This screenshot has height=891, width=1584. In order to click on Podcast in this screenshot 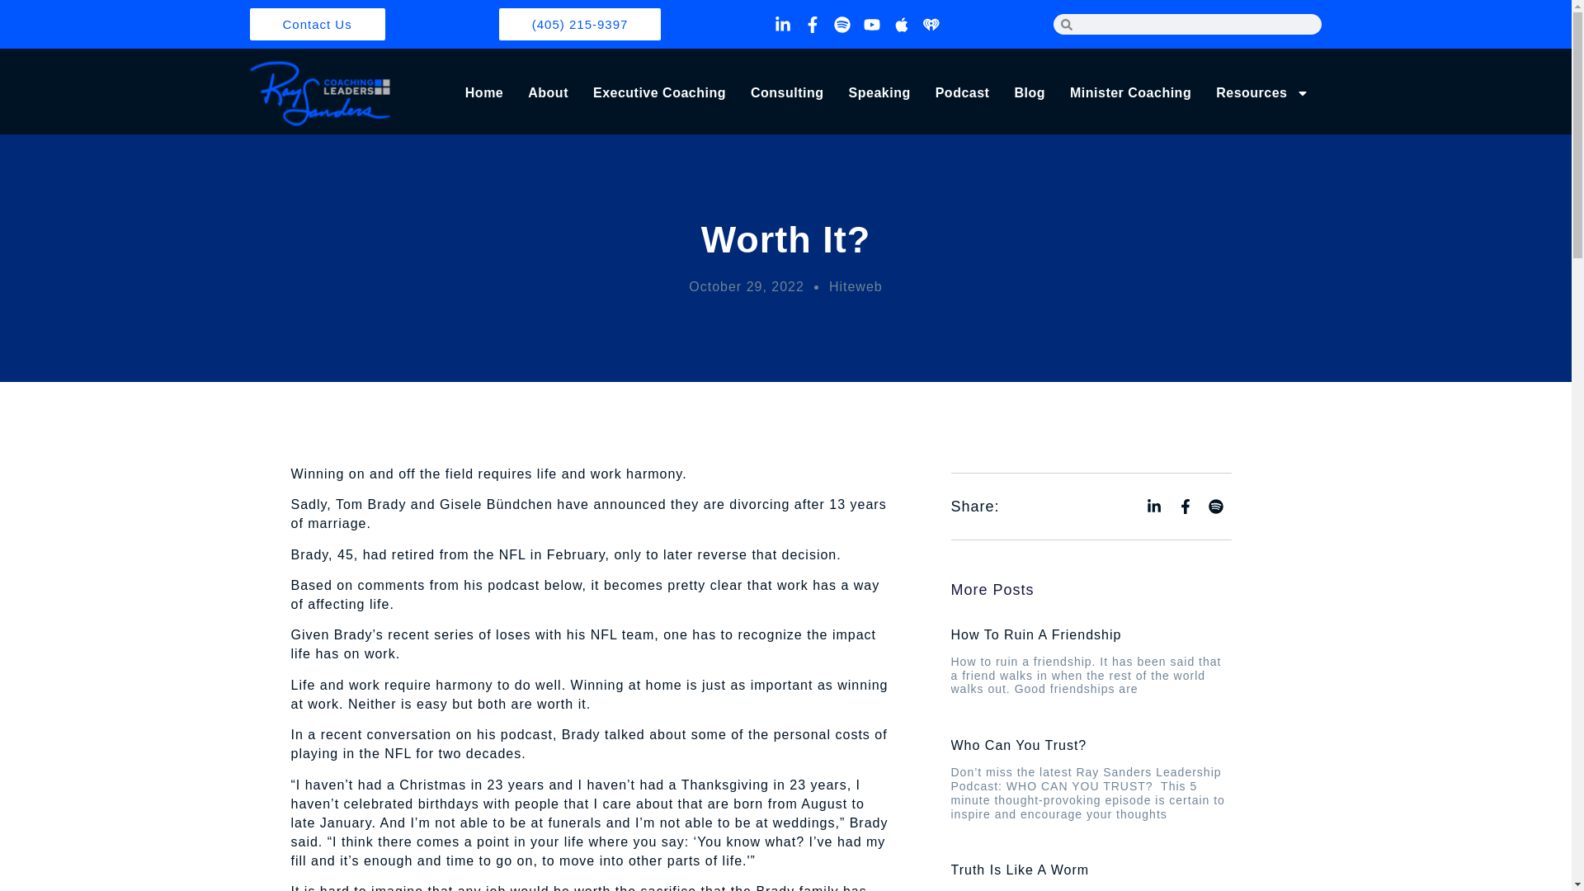, I will do `click(963, 93)`.